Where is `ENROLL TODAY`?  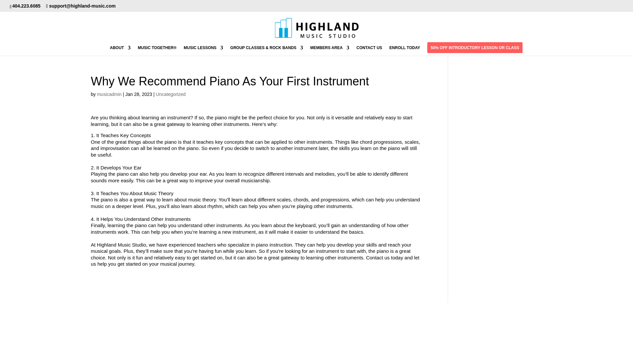 ENROLL TODAY is located at coordinates (405, 50).